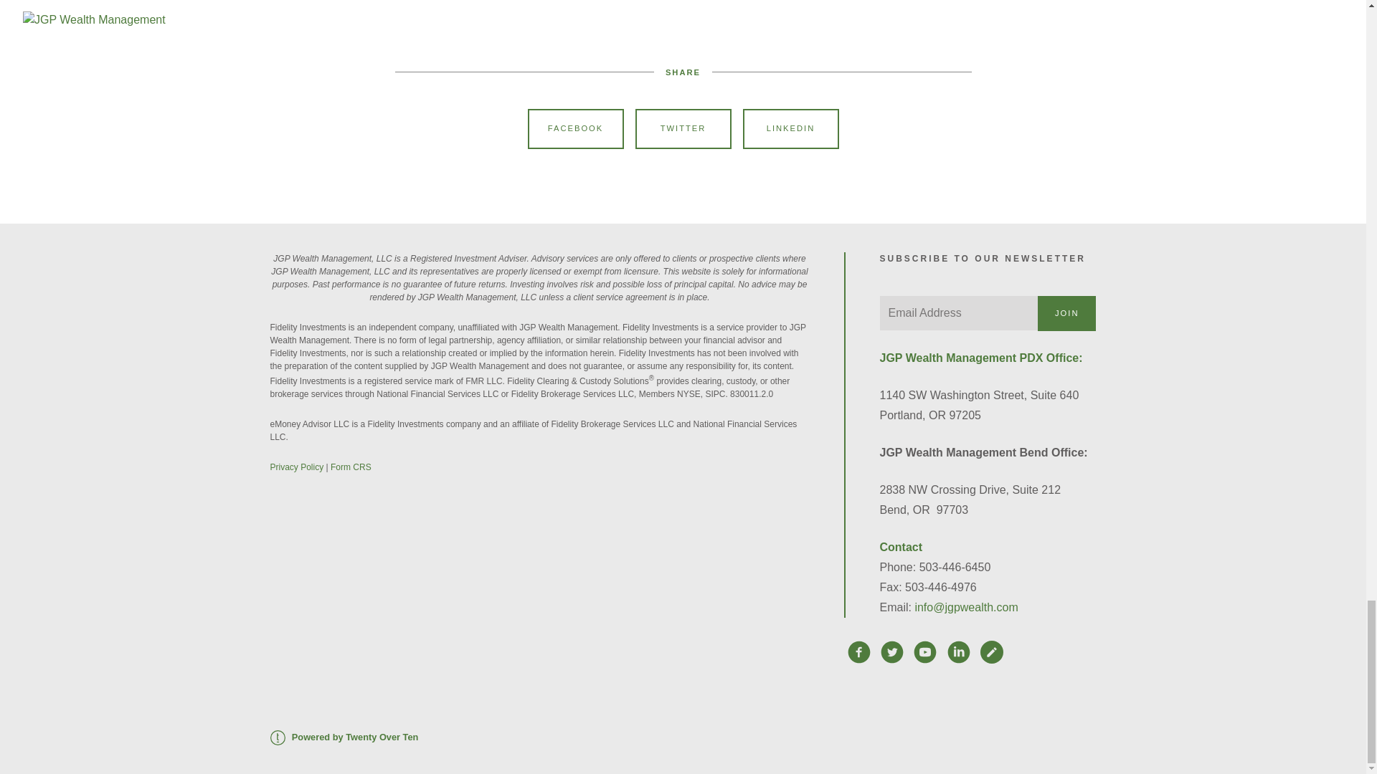  What do you see at coordinates (344, 737) in the screenshot?
I see `Powered by Twenty Over Ten` at bounding box center [344, 737].